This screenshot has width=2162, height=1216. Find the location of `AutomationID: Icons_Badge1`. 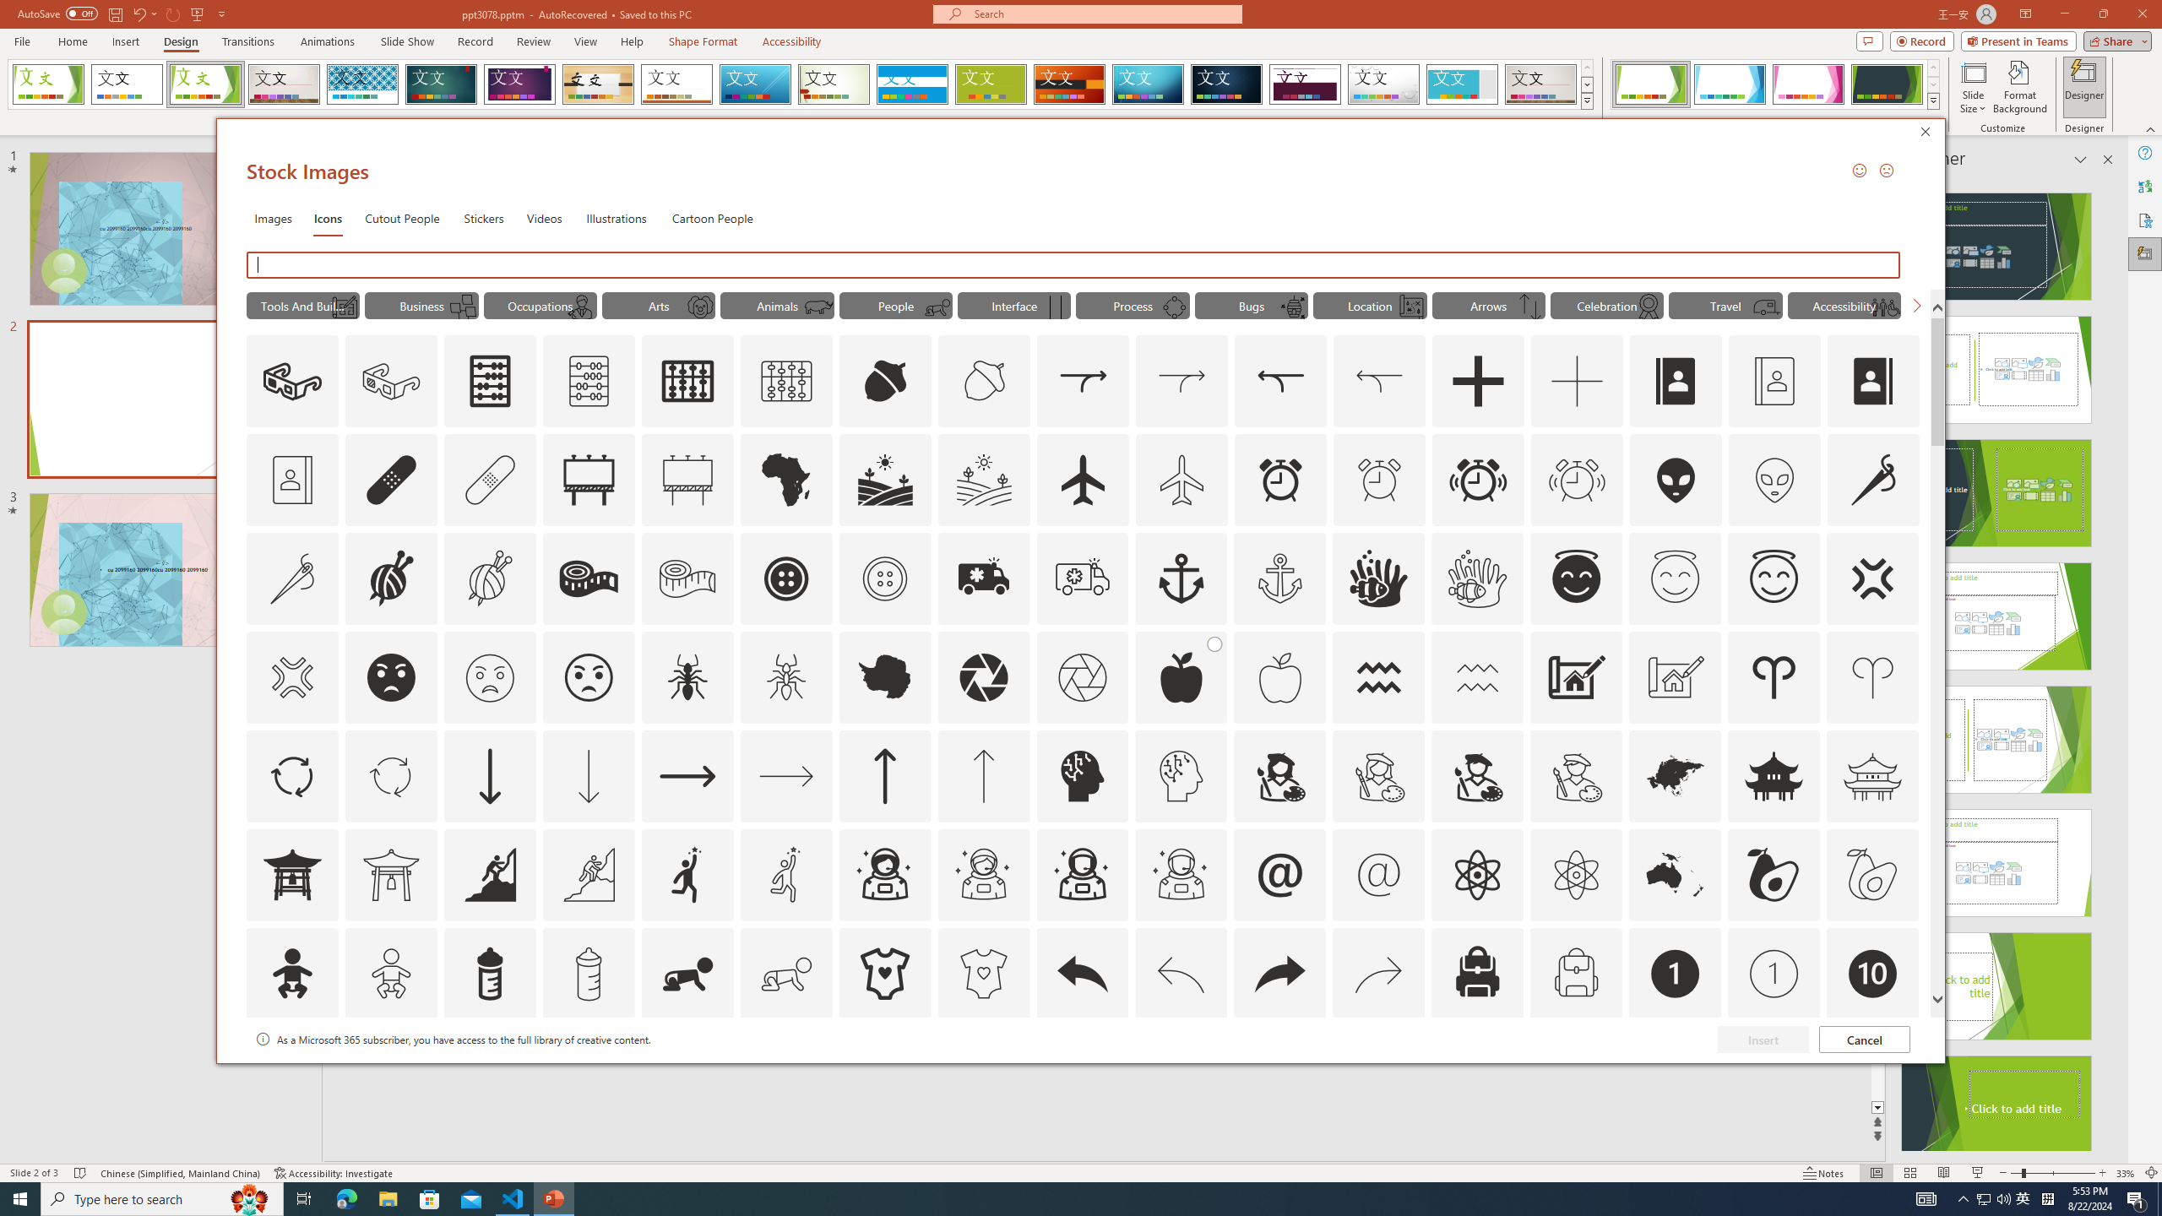

AutomationID: Icons_Badge1 is located at coordinates (1676, 974).